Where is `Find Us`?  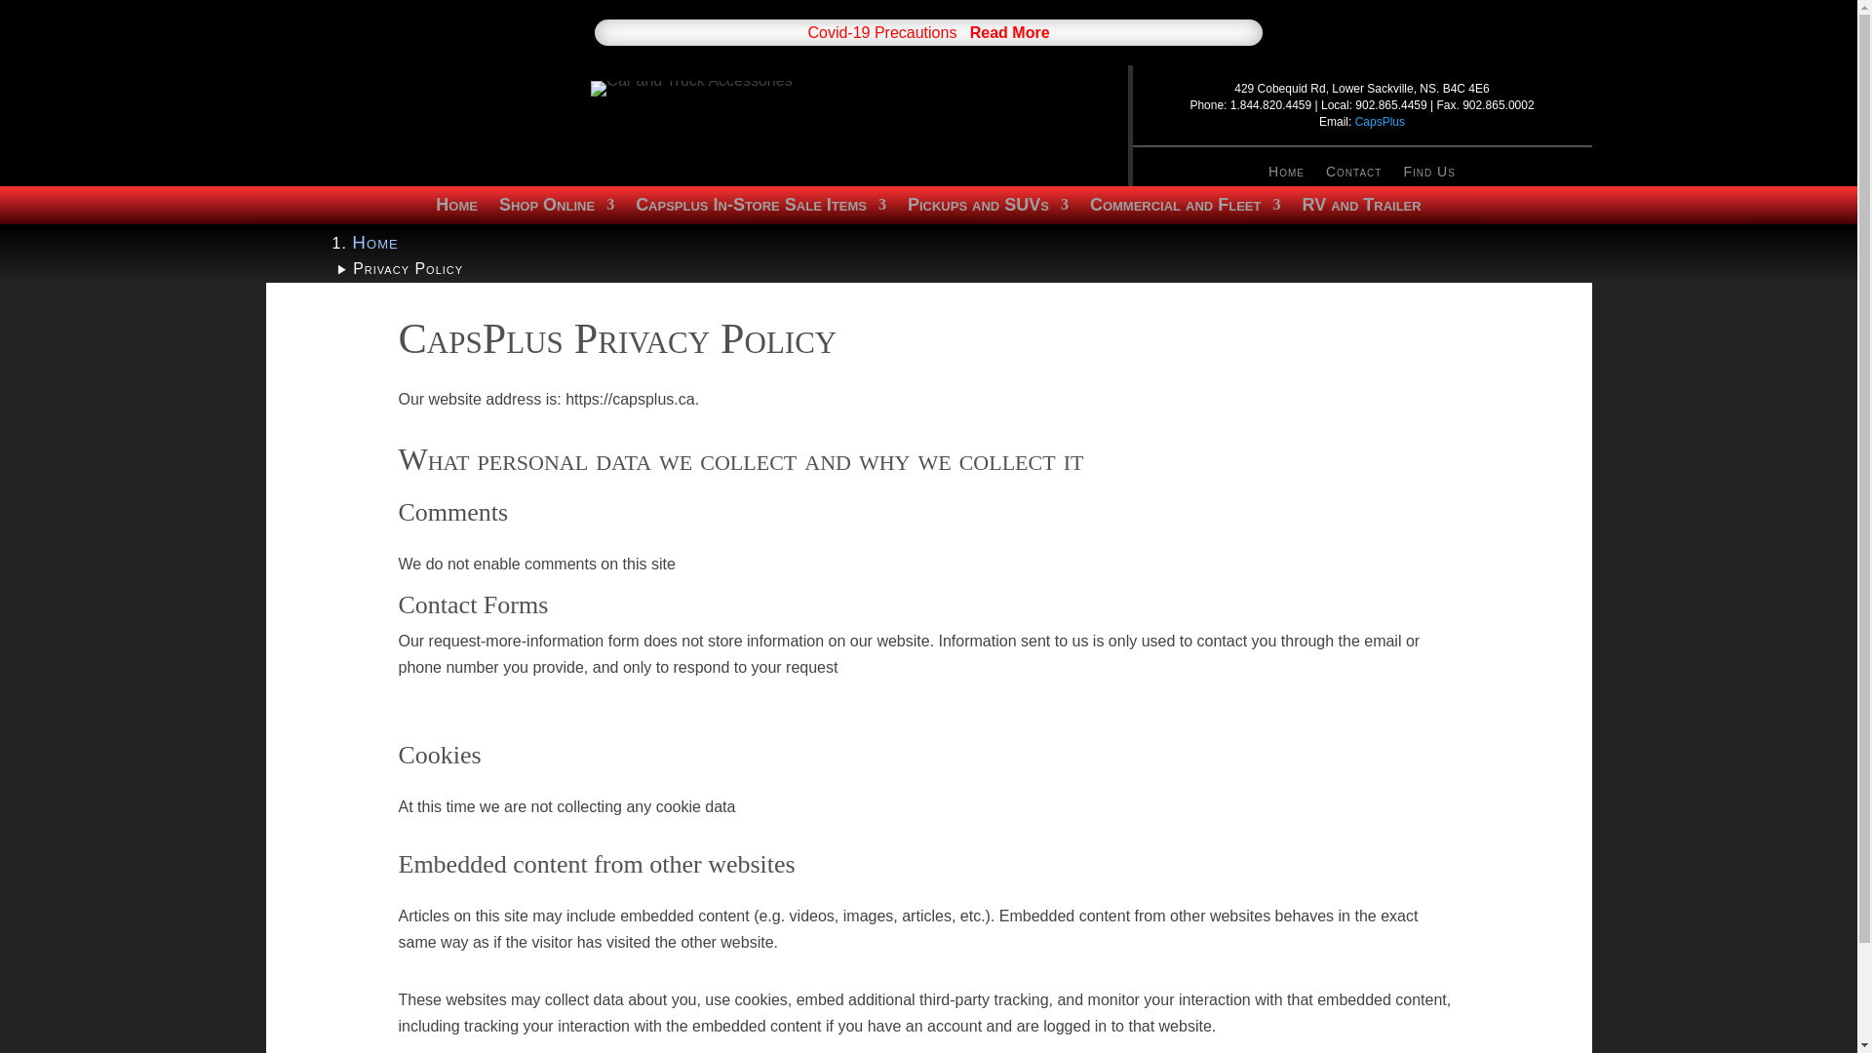 Find Us is located at coordinates (1427, 175).